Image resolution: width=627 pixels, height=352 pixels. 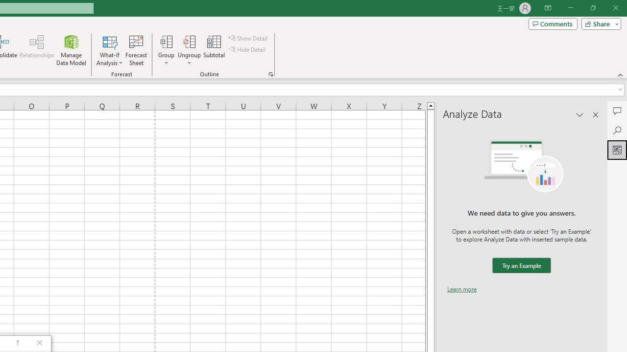 I want to click on We need data to give you answers. Try an Example, so click(x=521, y=266).